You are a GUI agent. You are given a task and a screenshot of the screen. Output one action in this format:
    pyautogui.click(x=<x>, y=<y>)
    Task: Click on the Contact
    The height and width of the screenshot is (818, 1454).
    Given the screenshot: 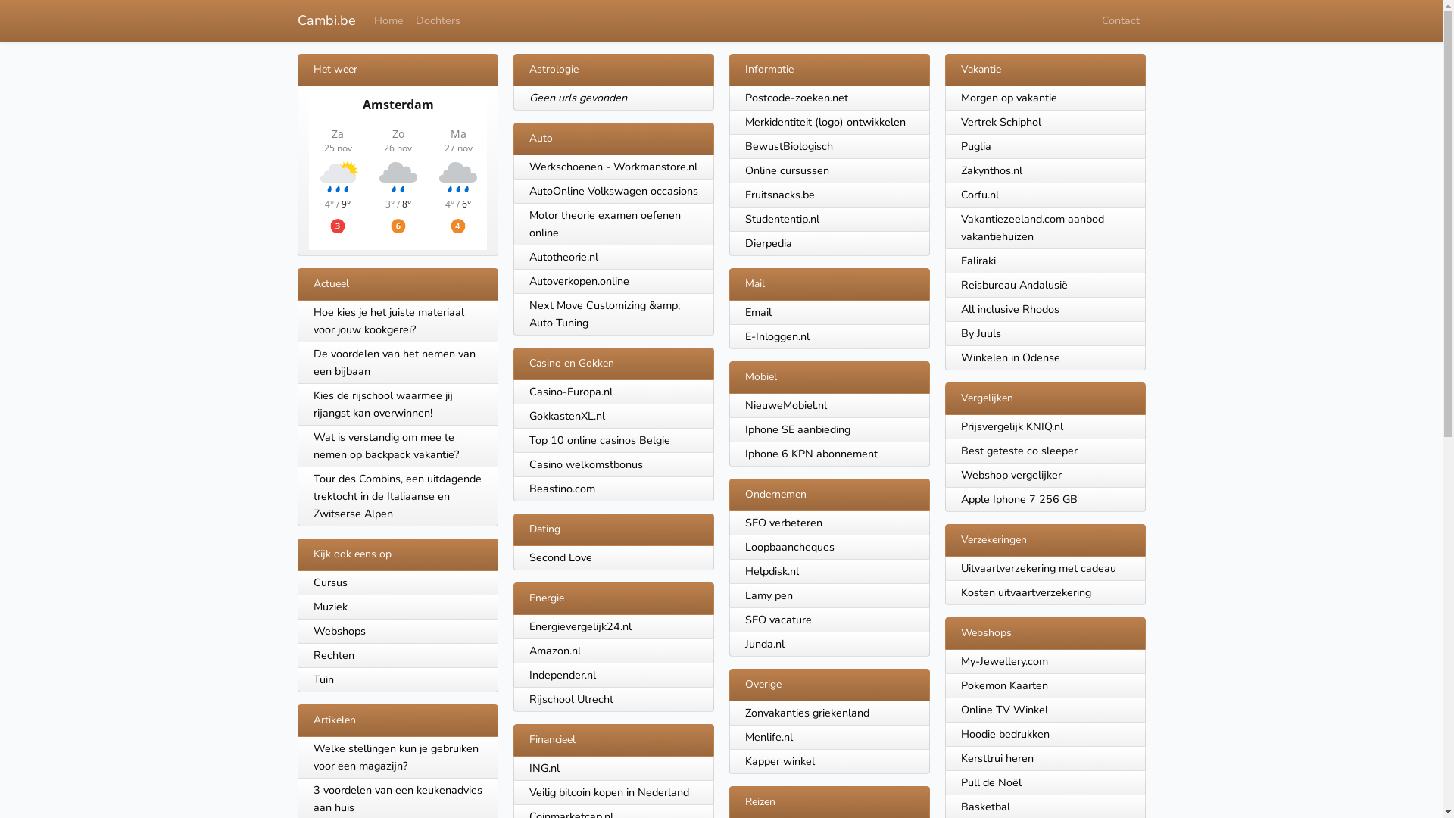 What is the action you would take?
    pyautogui.click(x=1120, y=21)
    